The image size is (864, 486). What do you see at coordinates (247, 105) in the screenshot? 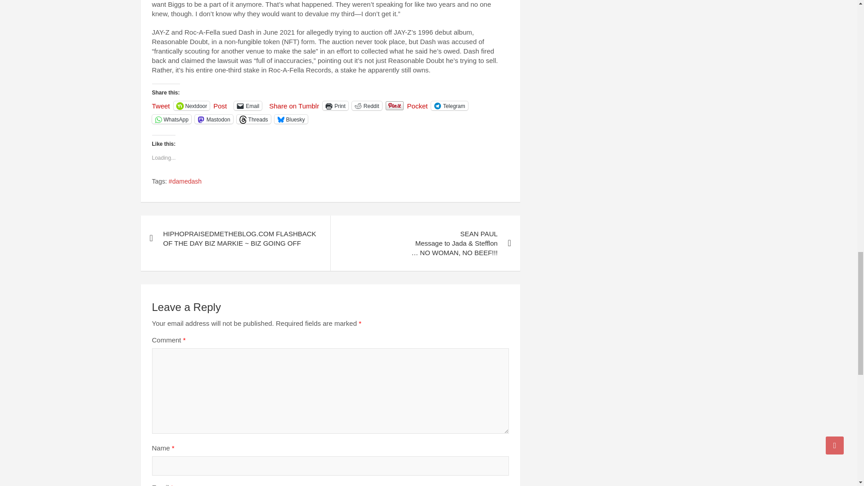
I see `Click to email a link to a friend` at bounding box center [247, 105].